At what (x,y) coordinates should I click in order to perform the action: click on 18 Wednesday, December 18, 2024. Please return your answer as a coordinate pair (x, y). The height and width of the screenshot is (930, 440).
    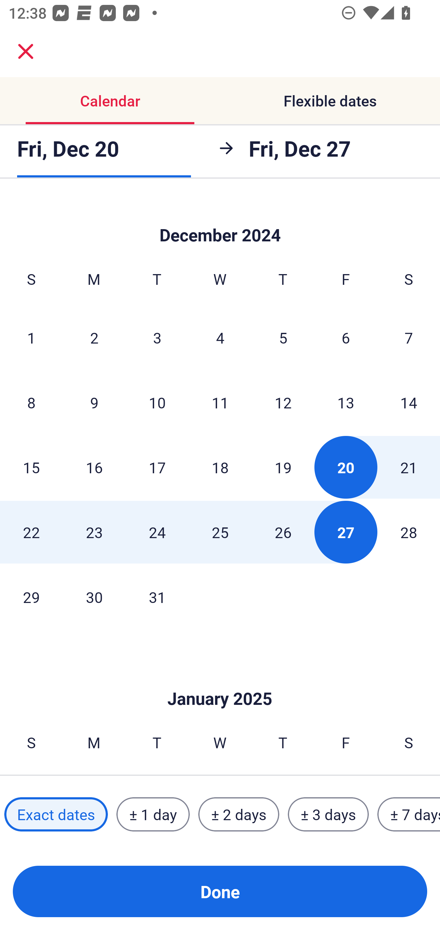
    Looking at the image, I should click on (220, 467).